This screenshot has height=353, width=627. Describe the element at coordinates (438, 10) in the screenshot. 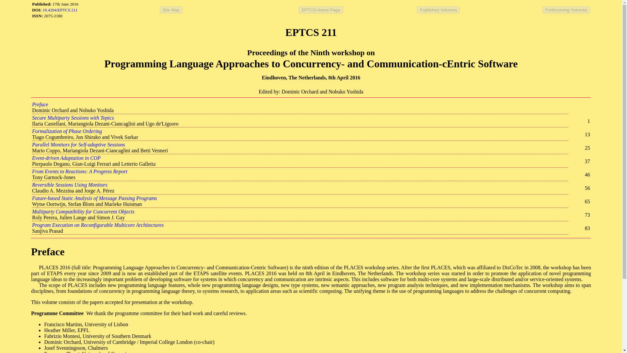

I see `Published Volumes` at that location.